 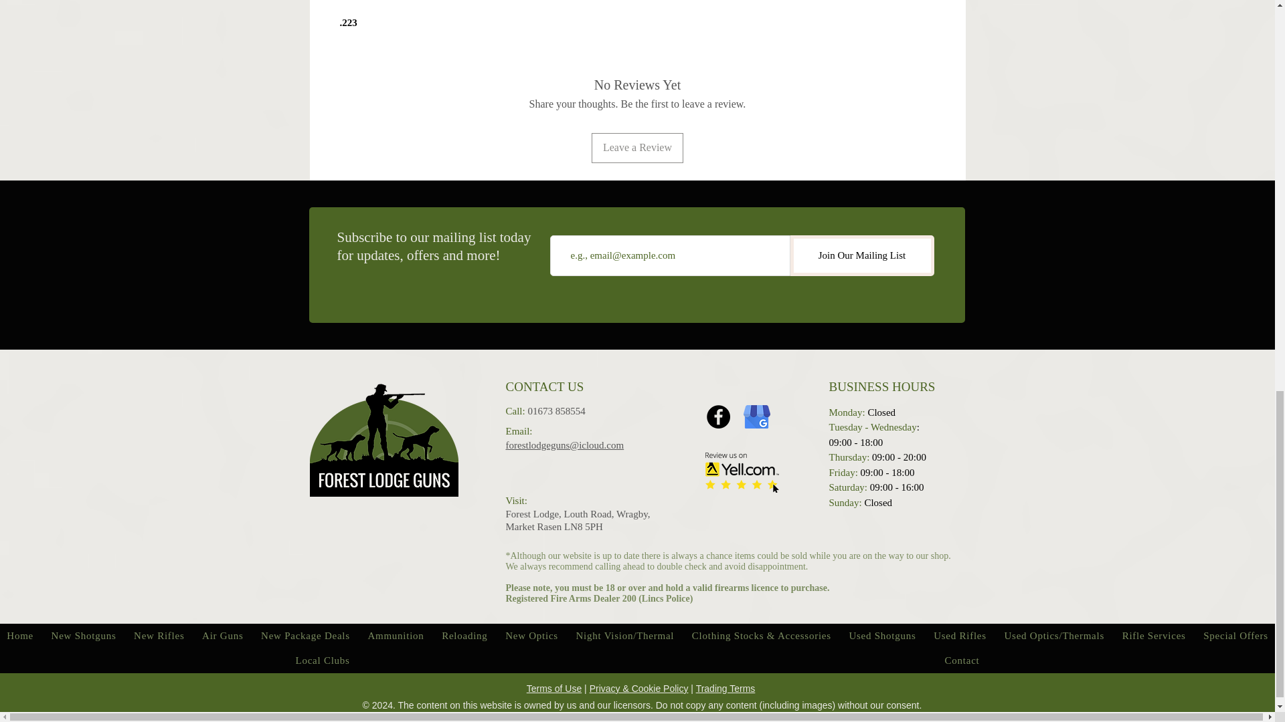 What do you see at coordinates (1154, 636) in the screenshot?
I see `Rifle Services` at bounding box center [1154, 636].